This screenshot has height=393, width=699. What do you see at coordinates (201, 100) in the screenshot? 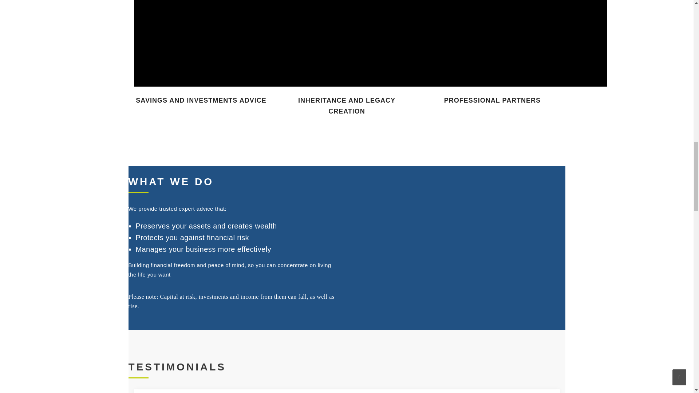
I see `SAVINGS AND INVESTMENTS ADVICE` at bounding box center [201, 100].